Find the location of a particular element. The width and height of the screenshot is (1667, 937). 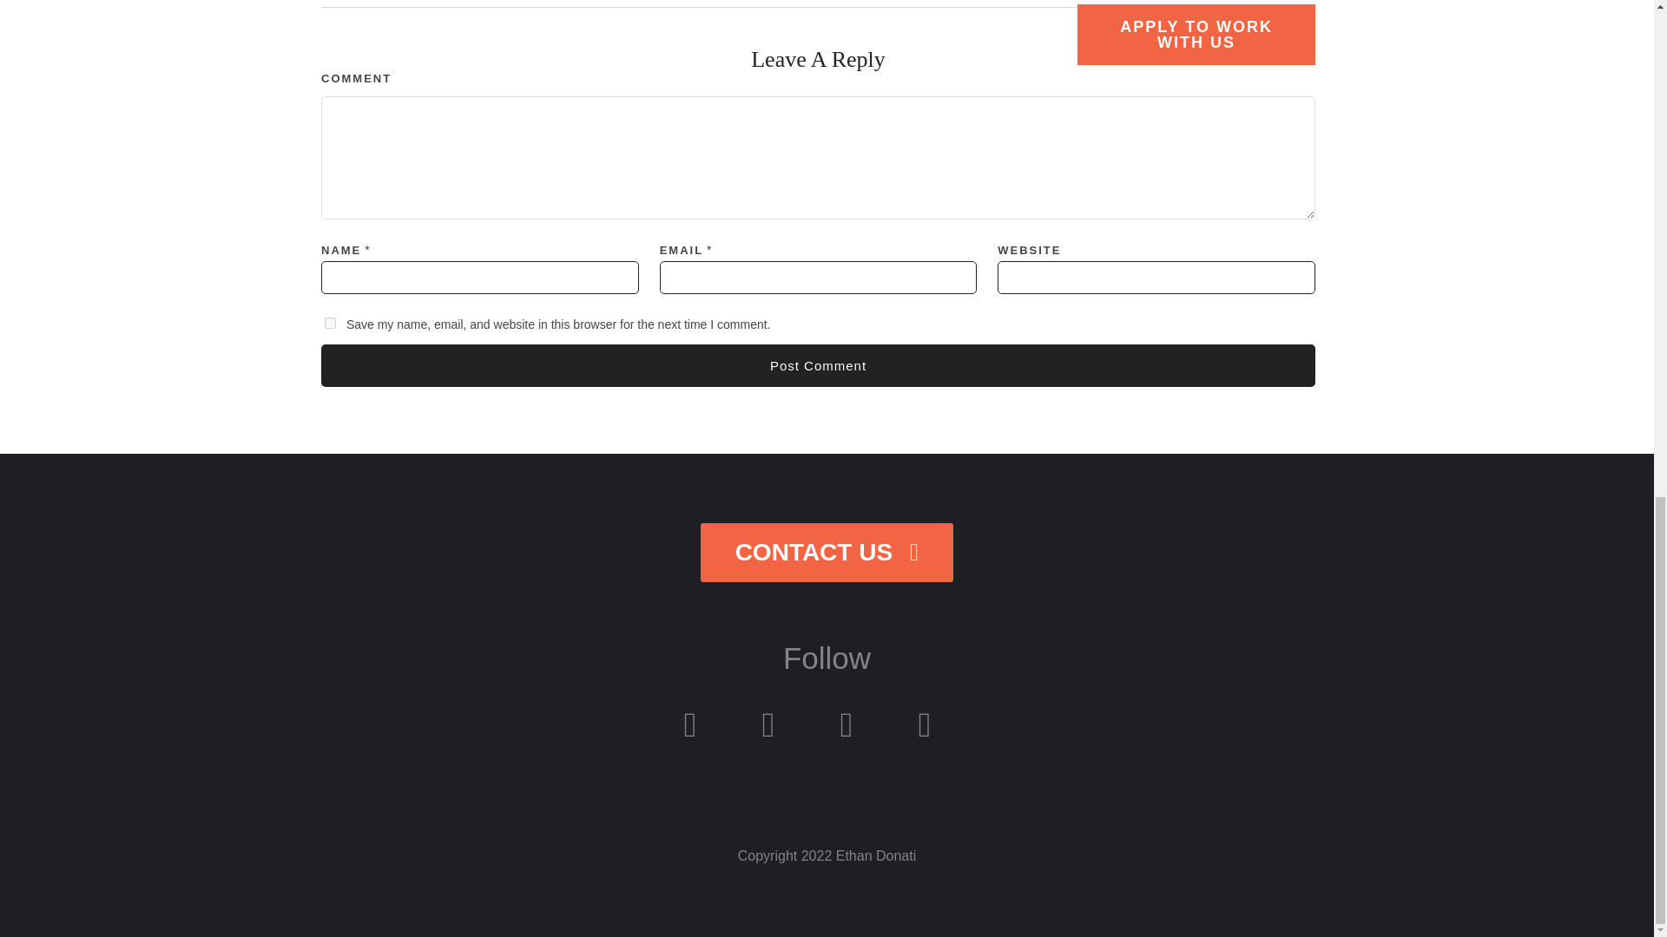

Post Comment is located at coordinates (818, 366).